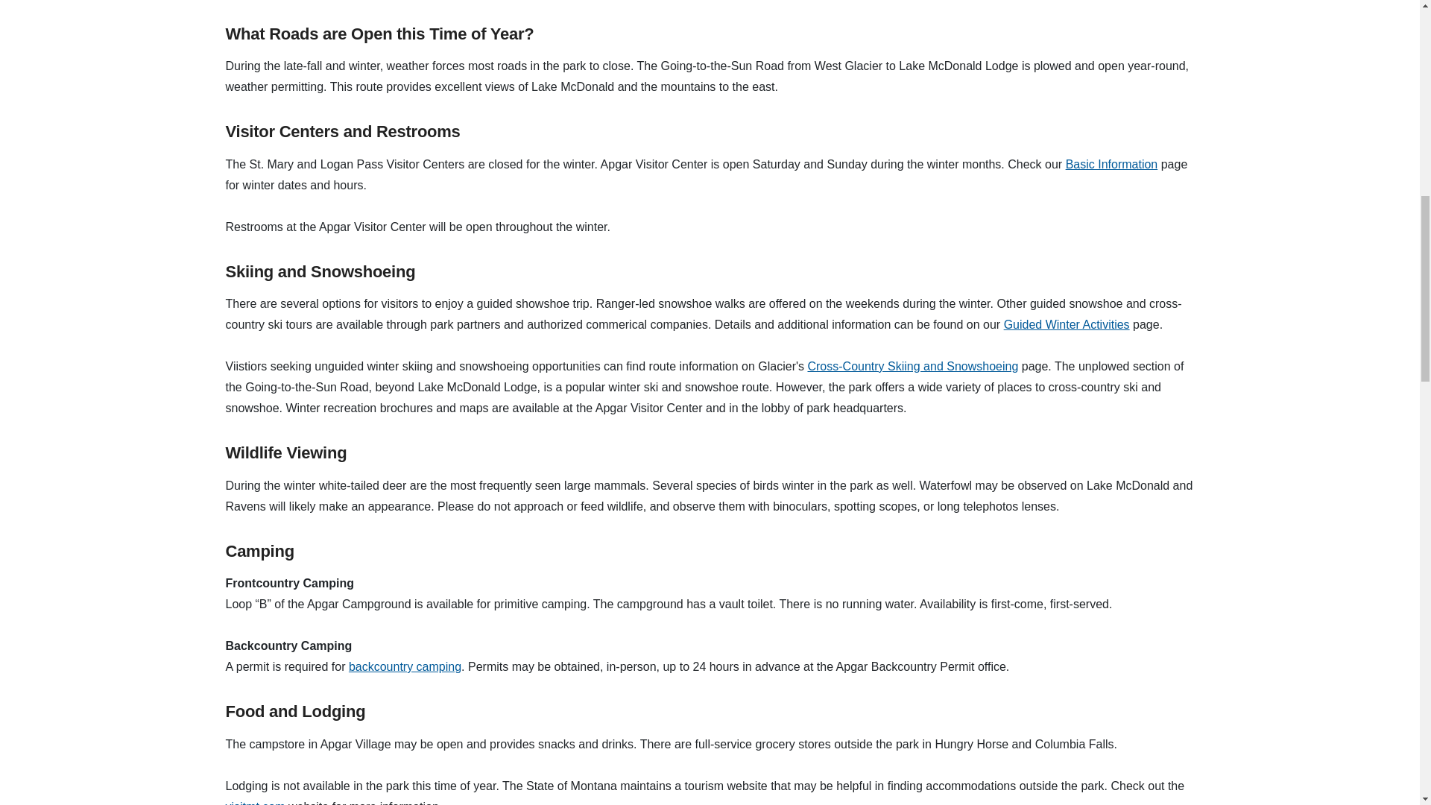  What do you see at coordinates (1067, 323) in the screenshot?
I see `Guided Winter Activities` at bounding box center [1067, 323].